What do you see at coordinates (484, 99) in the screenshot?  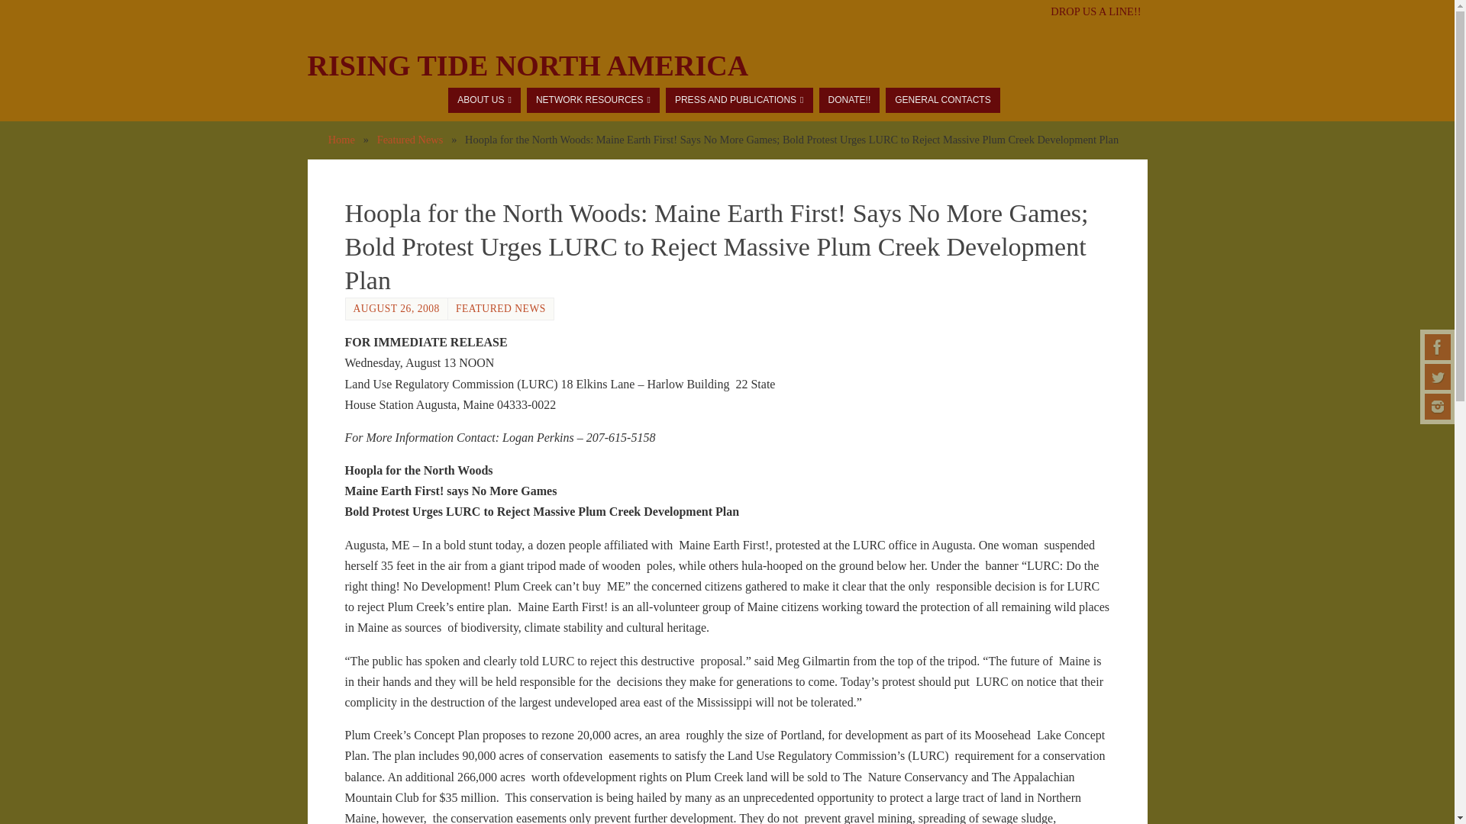 I see `ABOUT US` at bounding box center [484, 99].